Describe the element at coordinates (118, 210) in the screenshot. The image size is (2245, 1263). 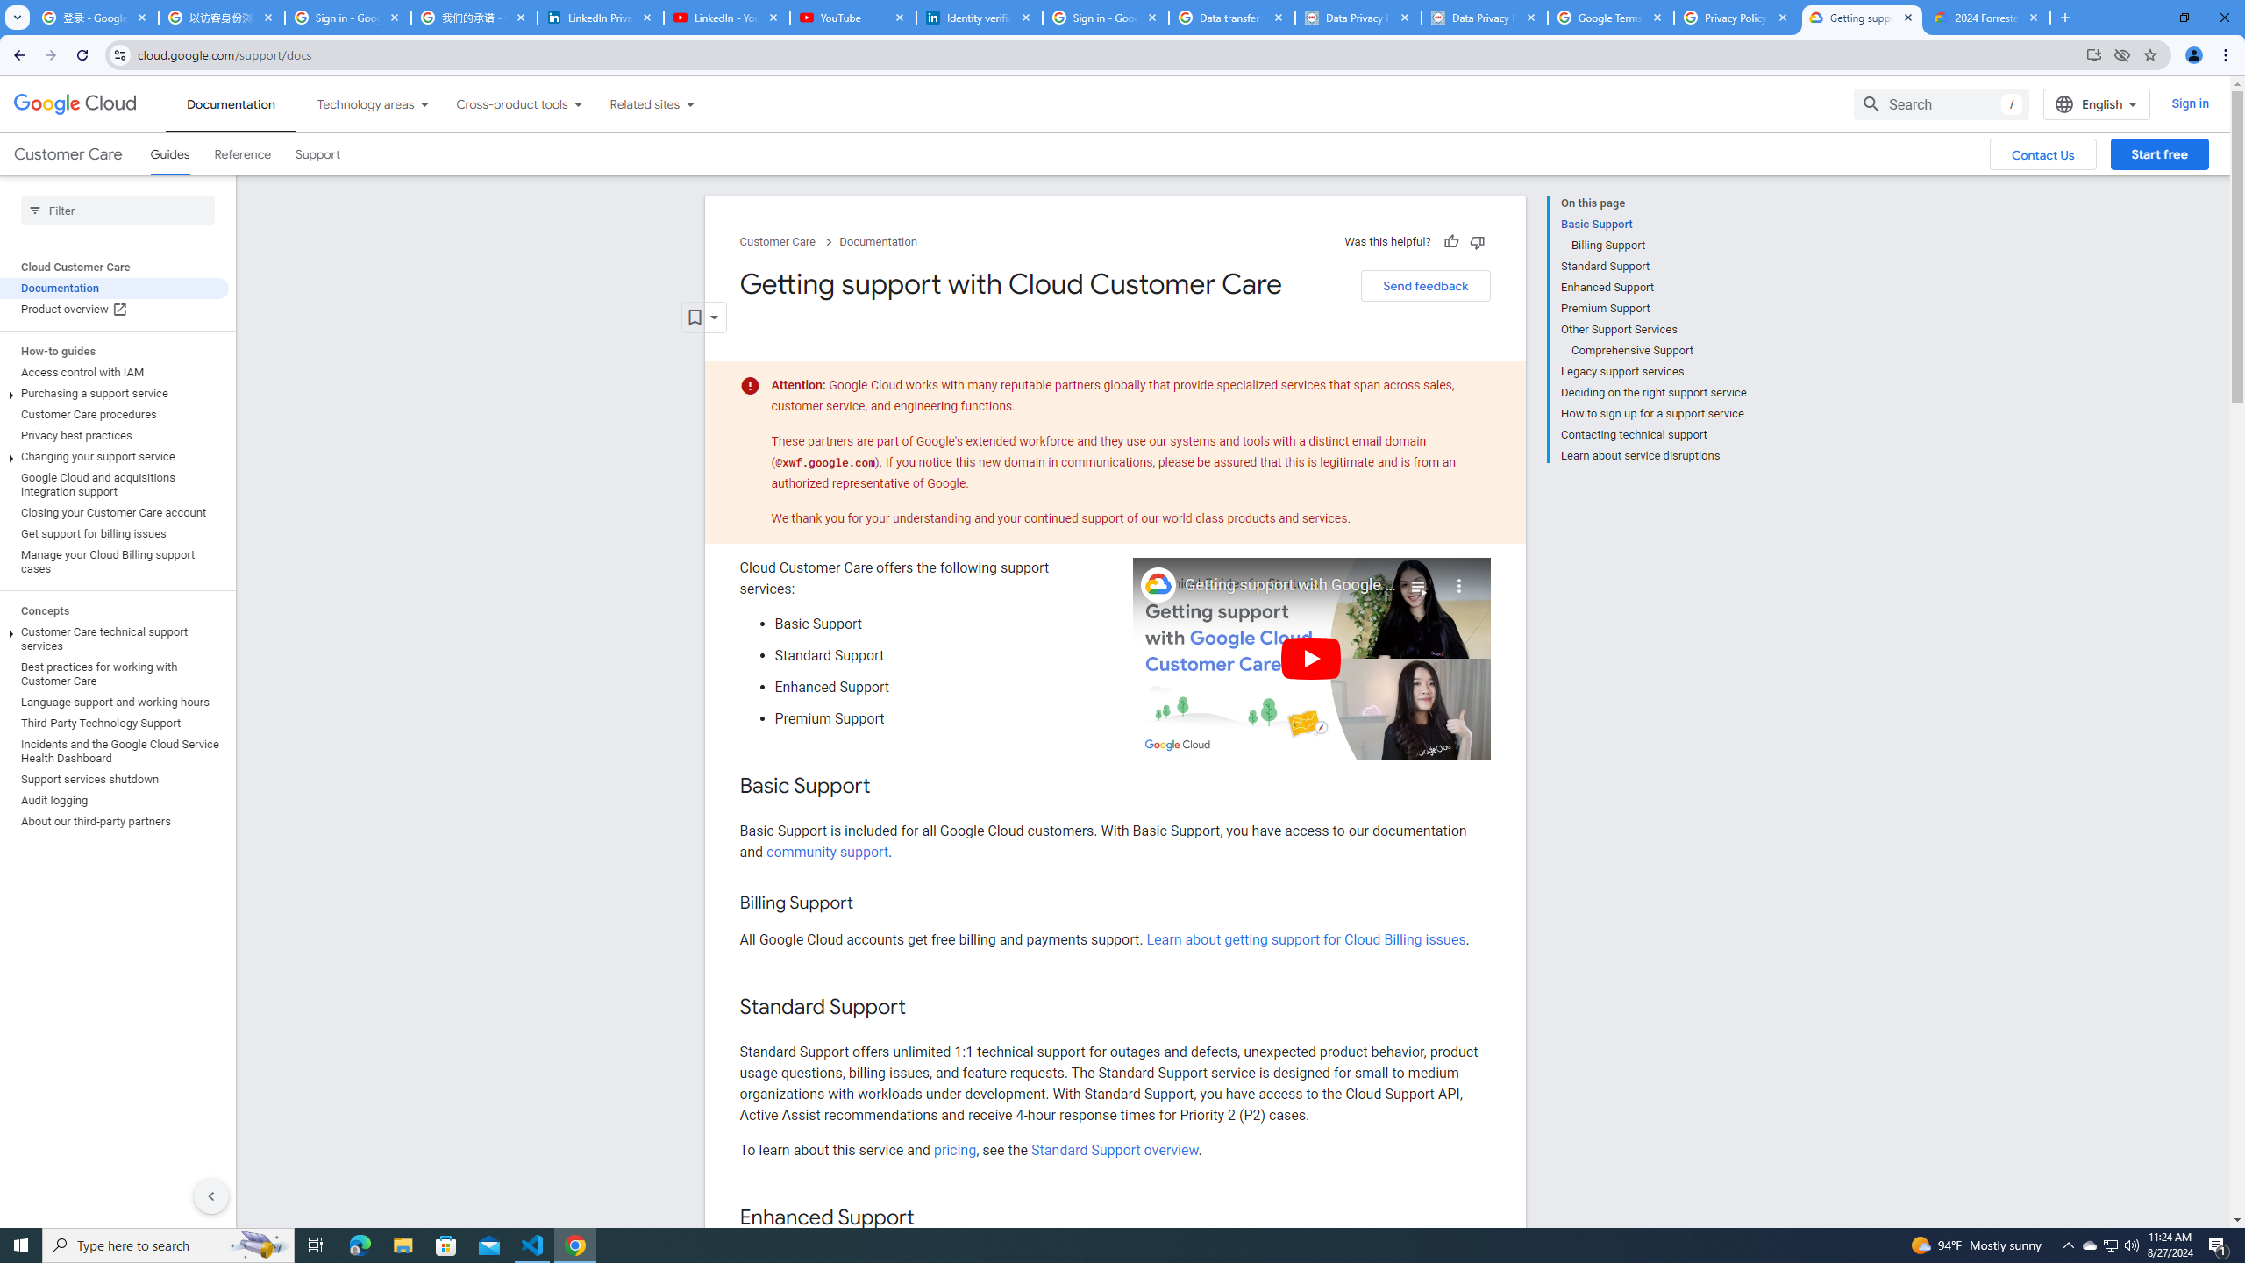
I see `Type to filter` at that location.